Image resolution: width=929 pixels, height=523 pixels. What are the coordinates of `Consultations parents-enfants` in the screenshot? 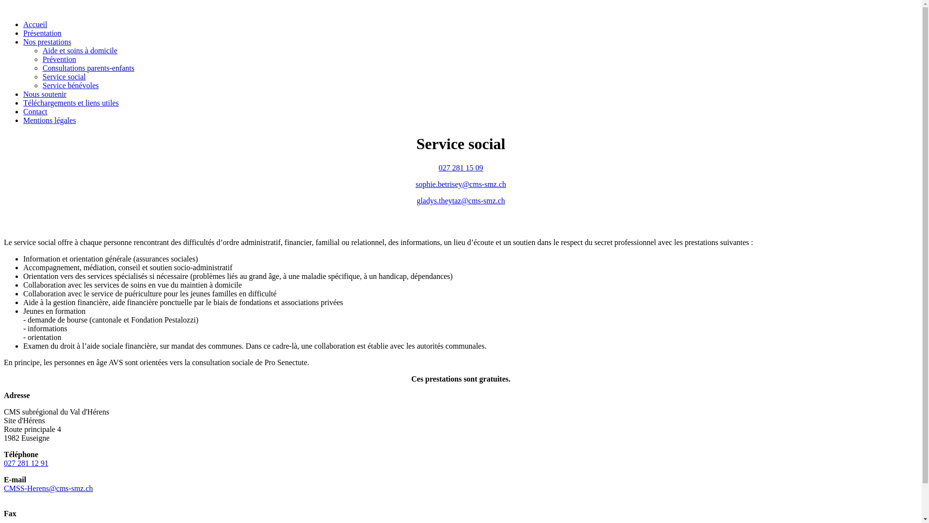 It's located at (89, 68).